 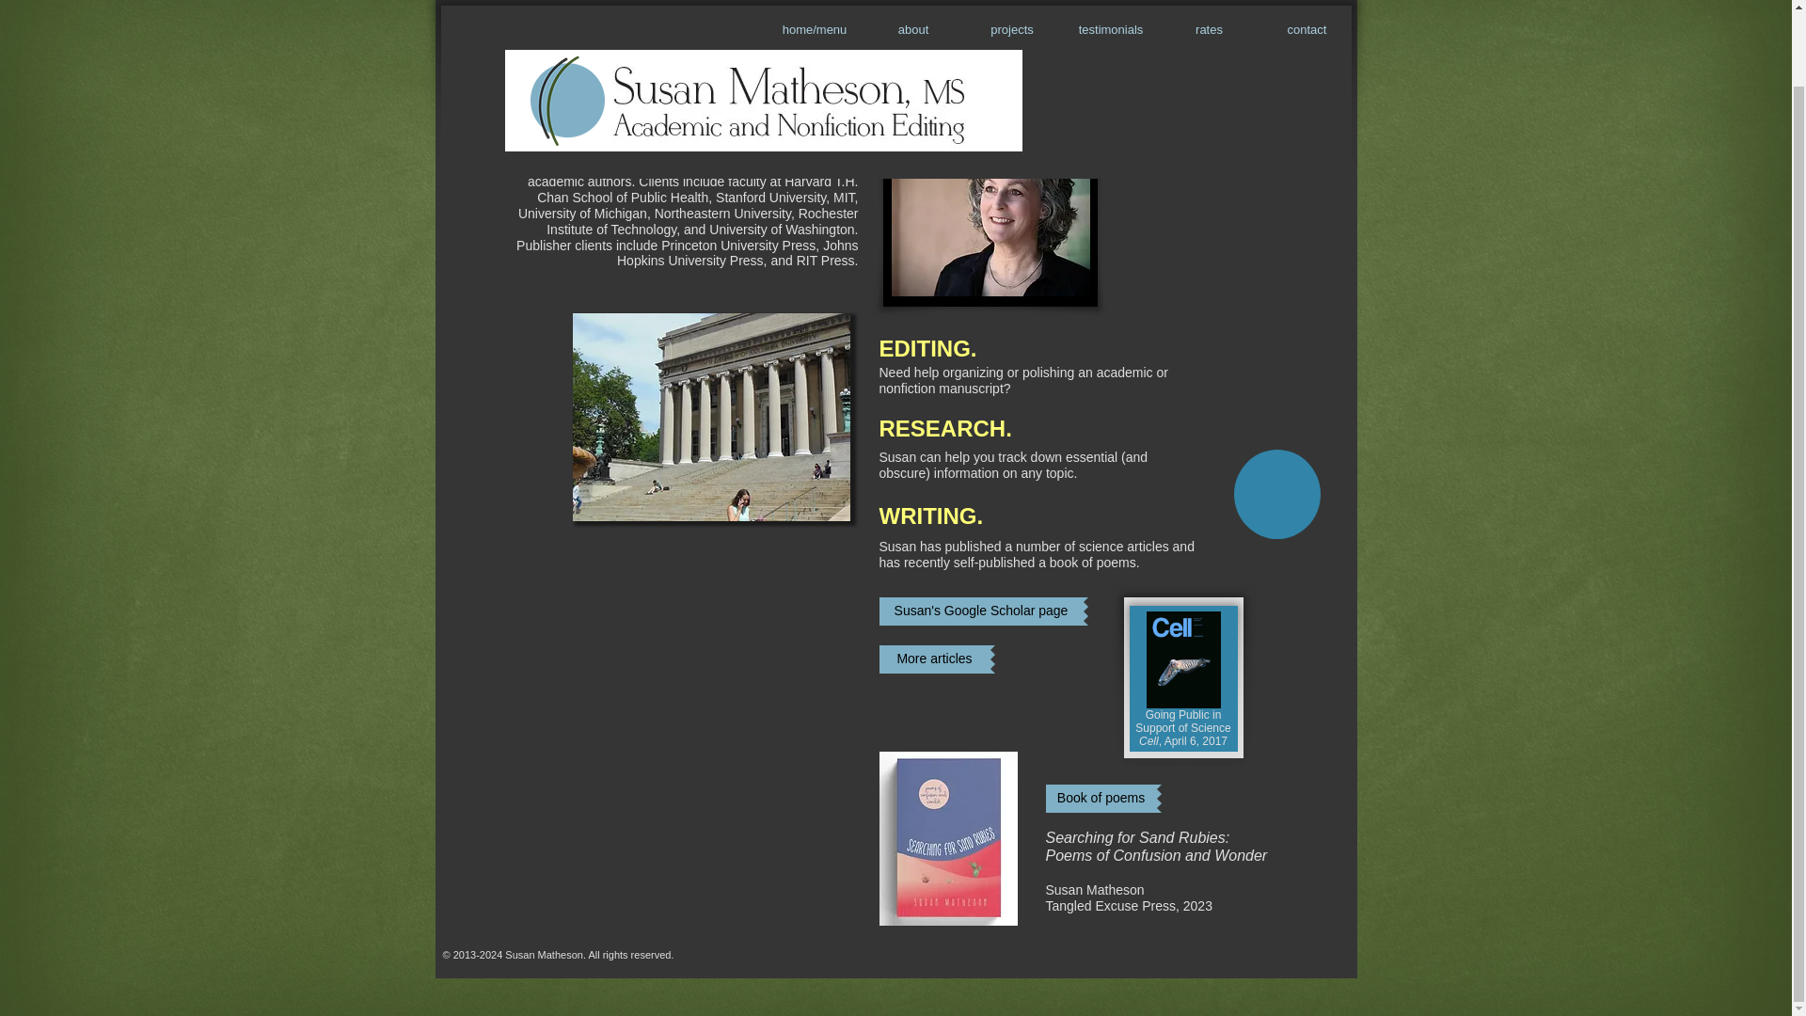 I want to click on Susan Matheson, so click(x=991, y=214).